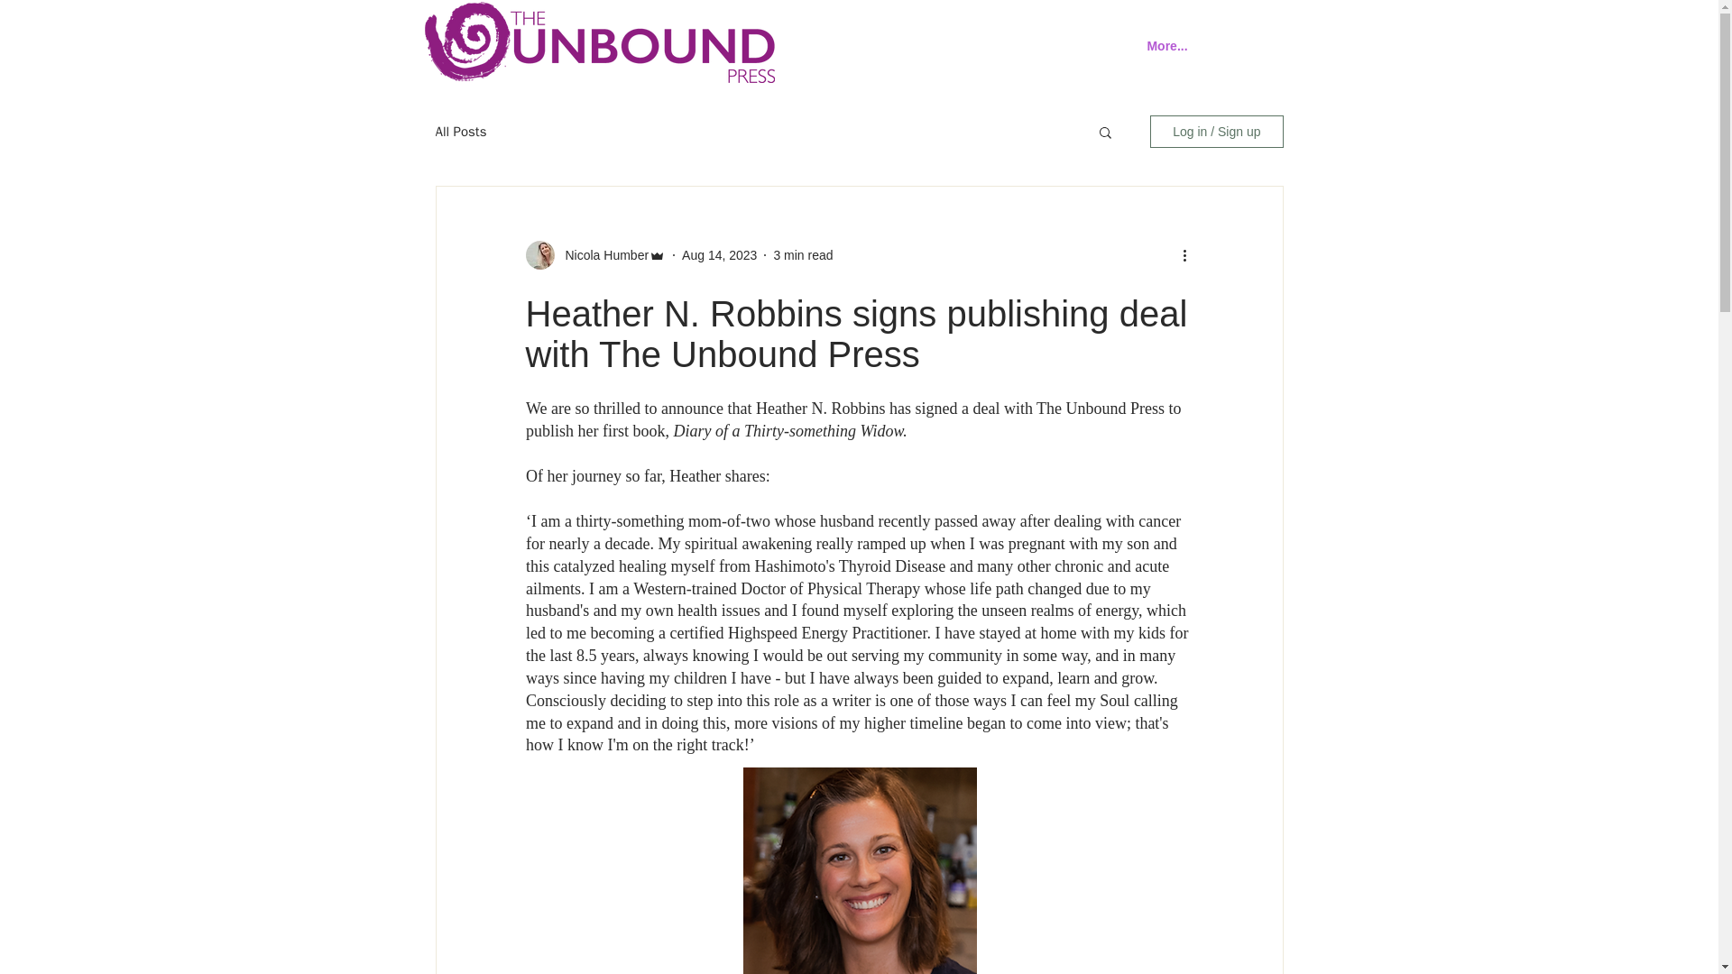 This screenshot has width=1732, height=974. I want to click on 3 min read, so click(803, 254).